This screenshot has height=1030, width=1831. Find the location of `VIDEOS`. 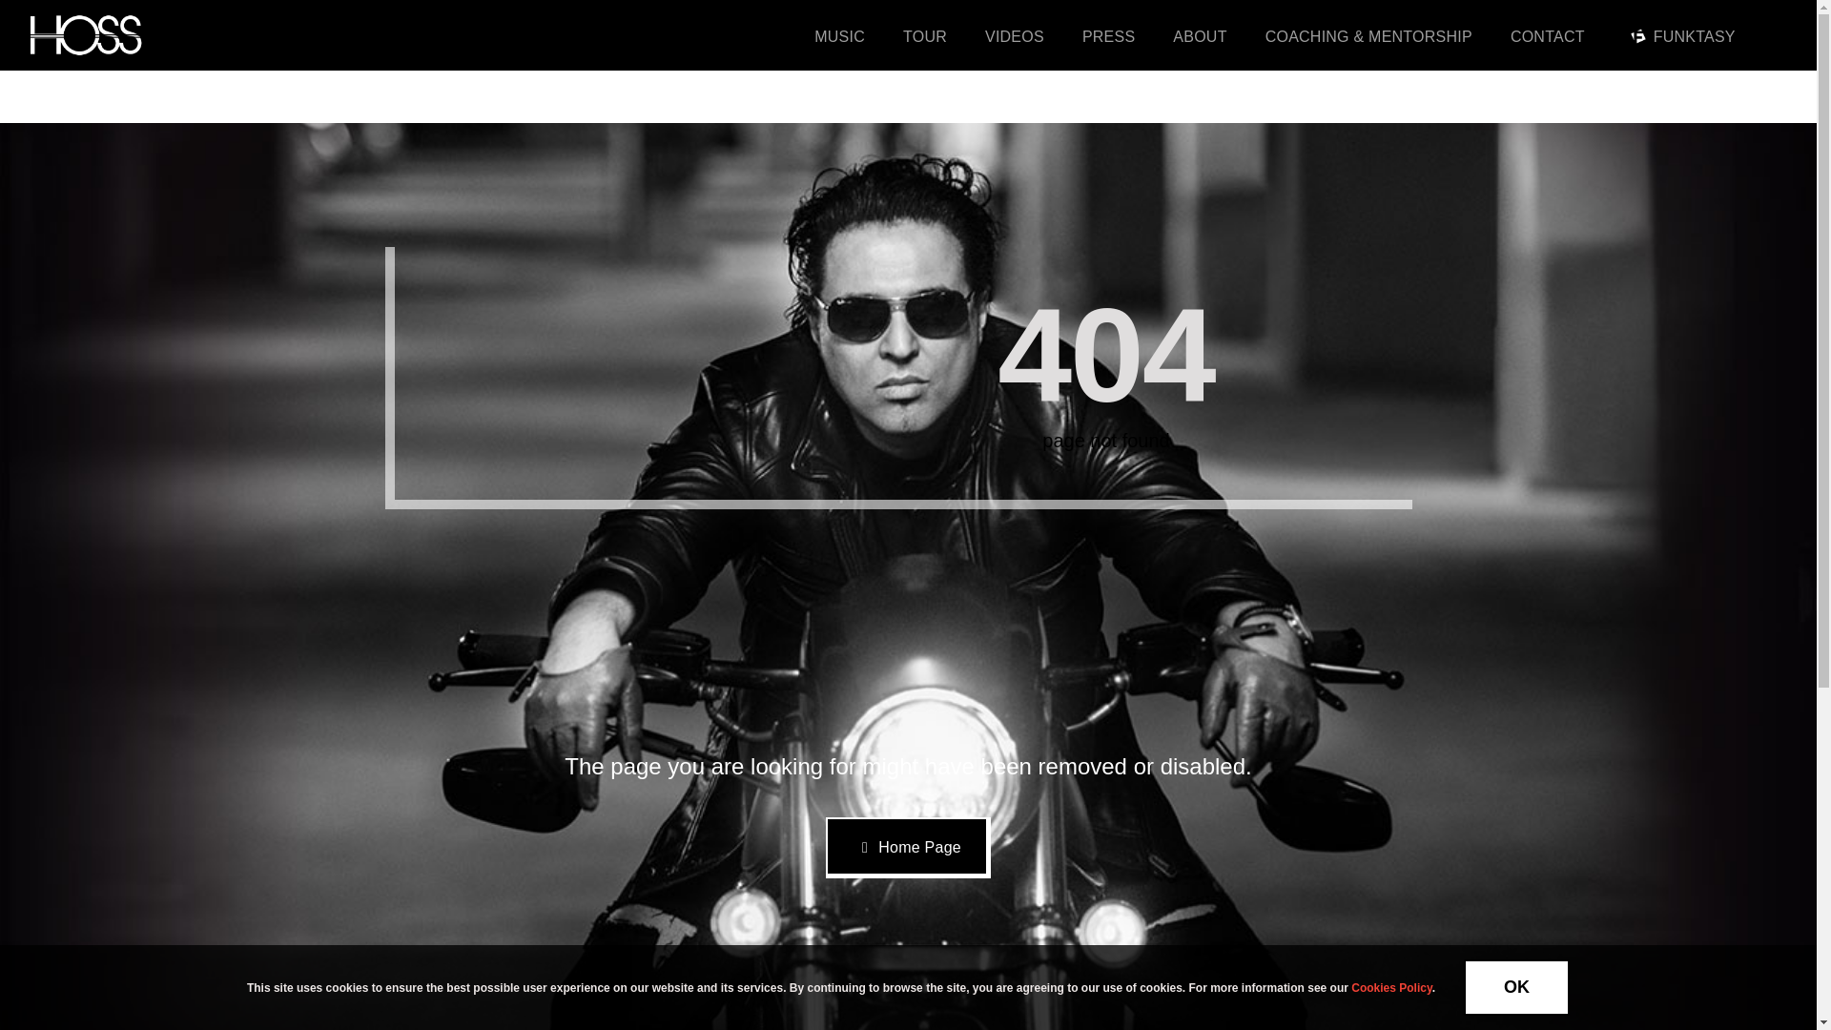

VIDEOS is located at coordinates (1014, 35).